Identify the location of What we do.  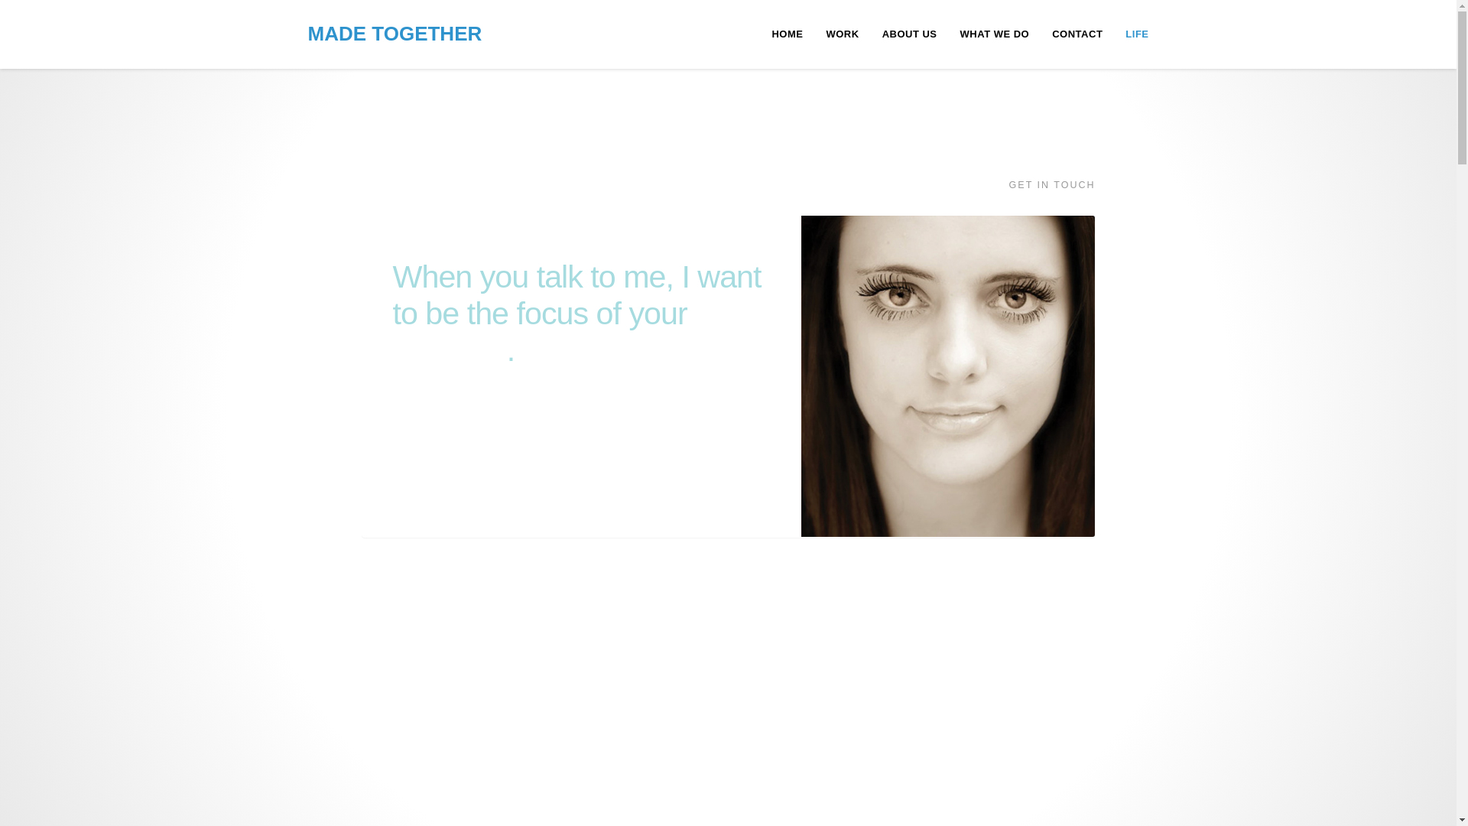
(994, 34).